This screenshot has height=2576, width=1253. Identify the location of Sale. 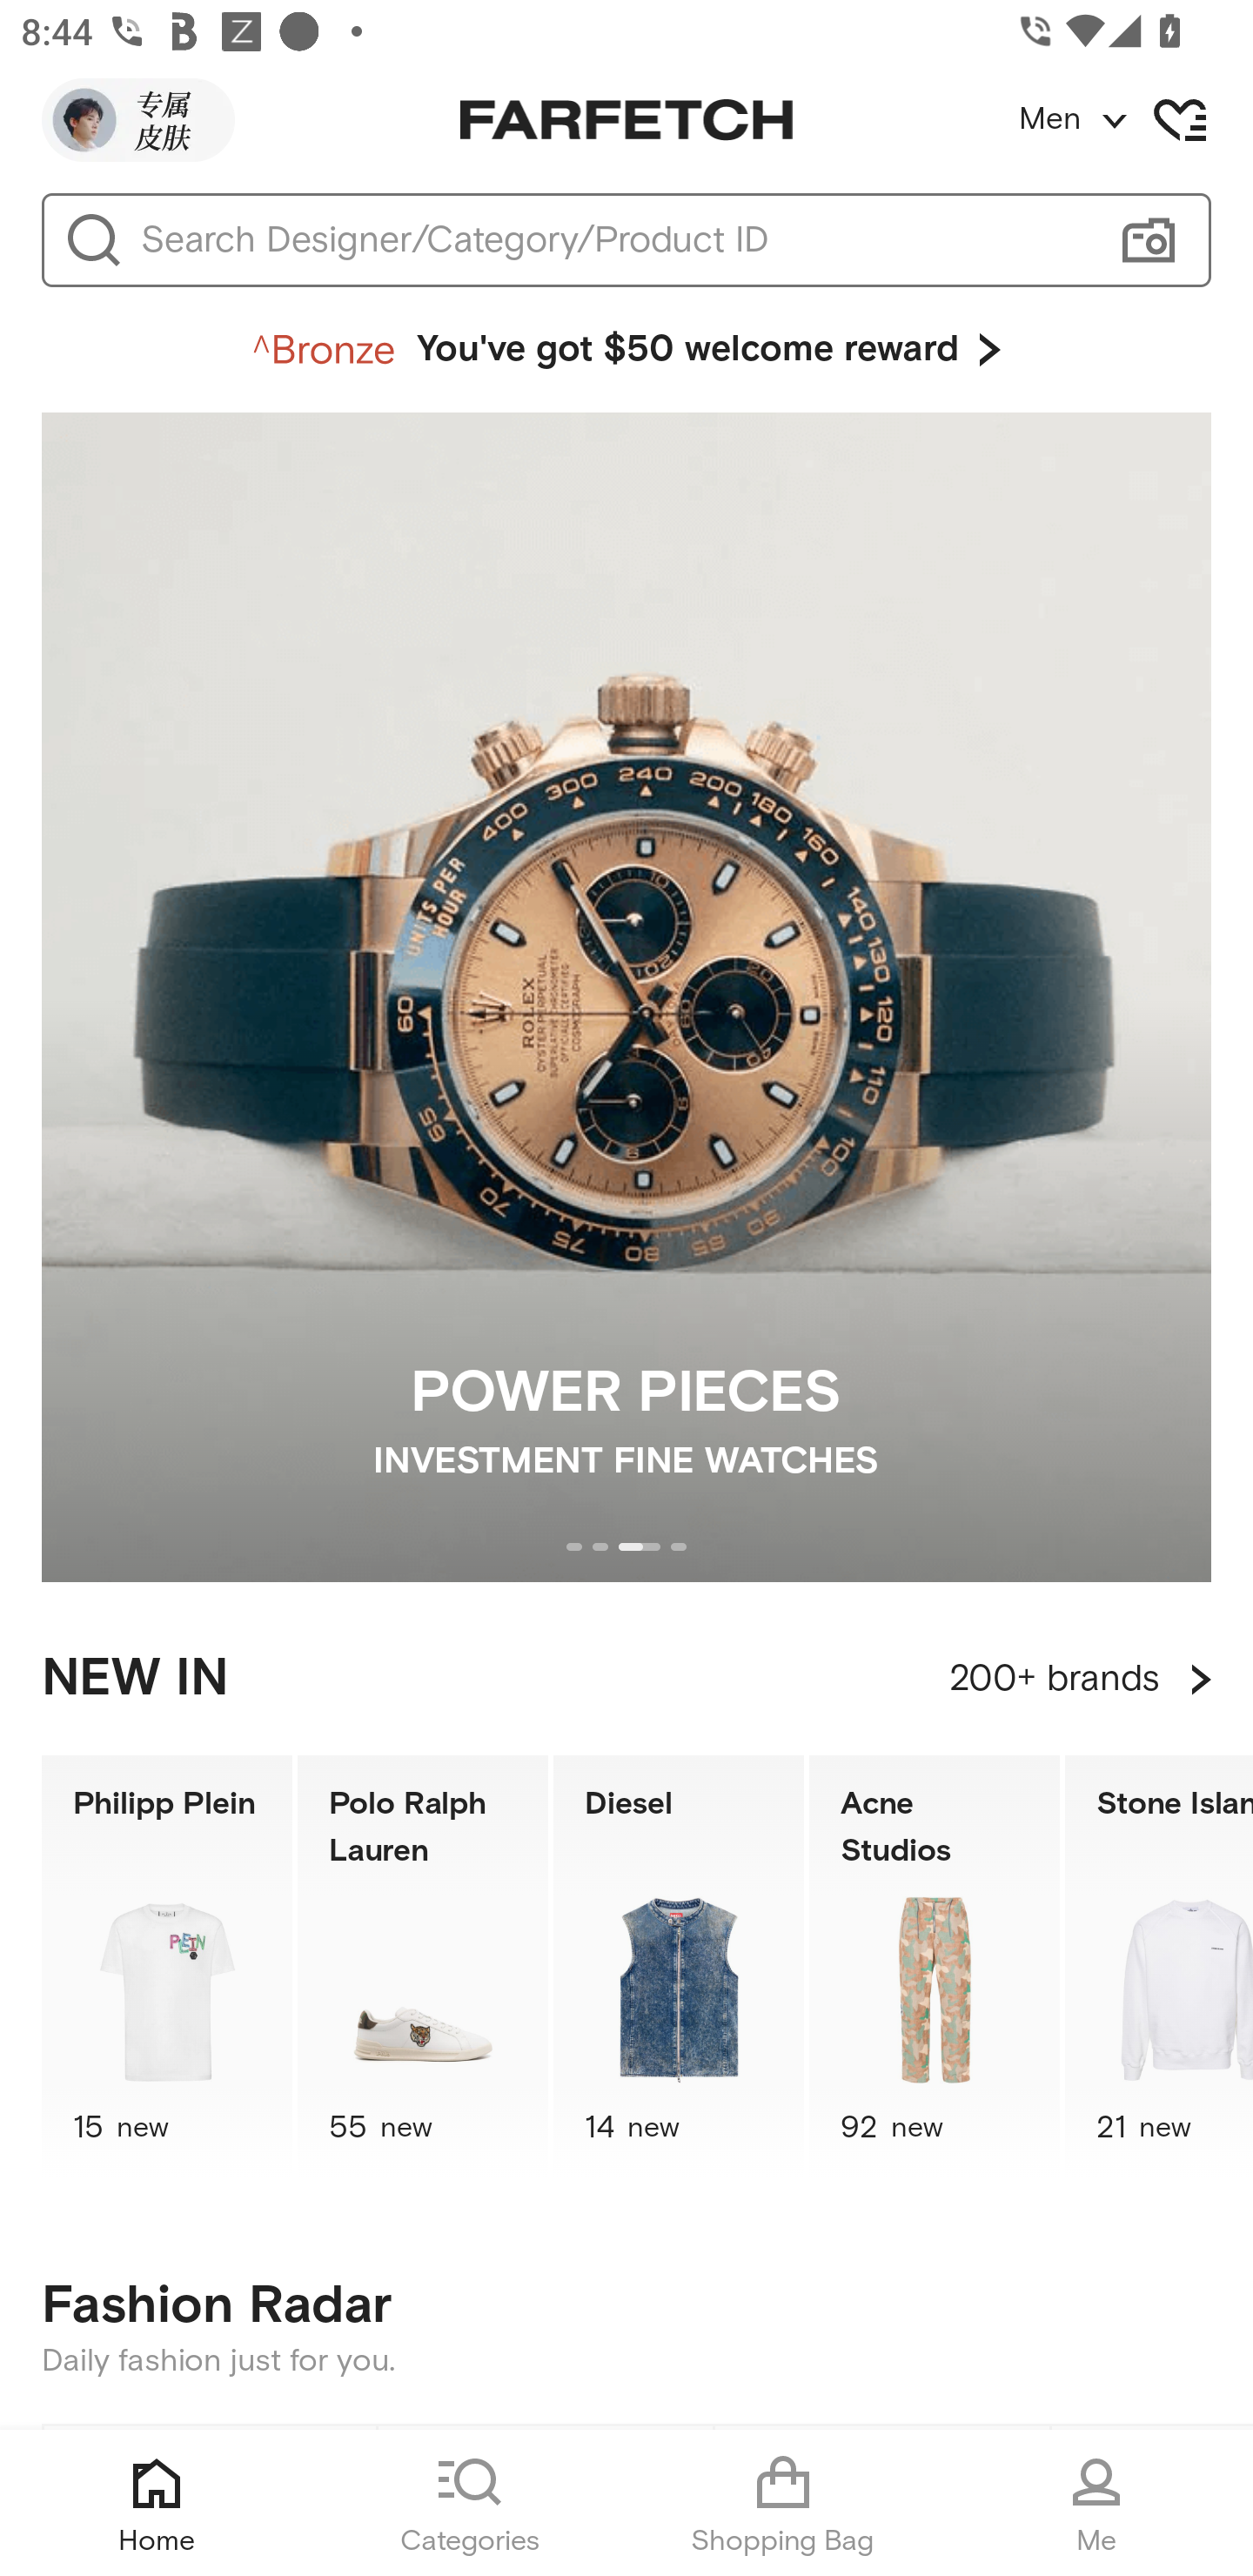
(210, 2428).